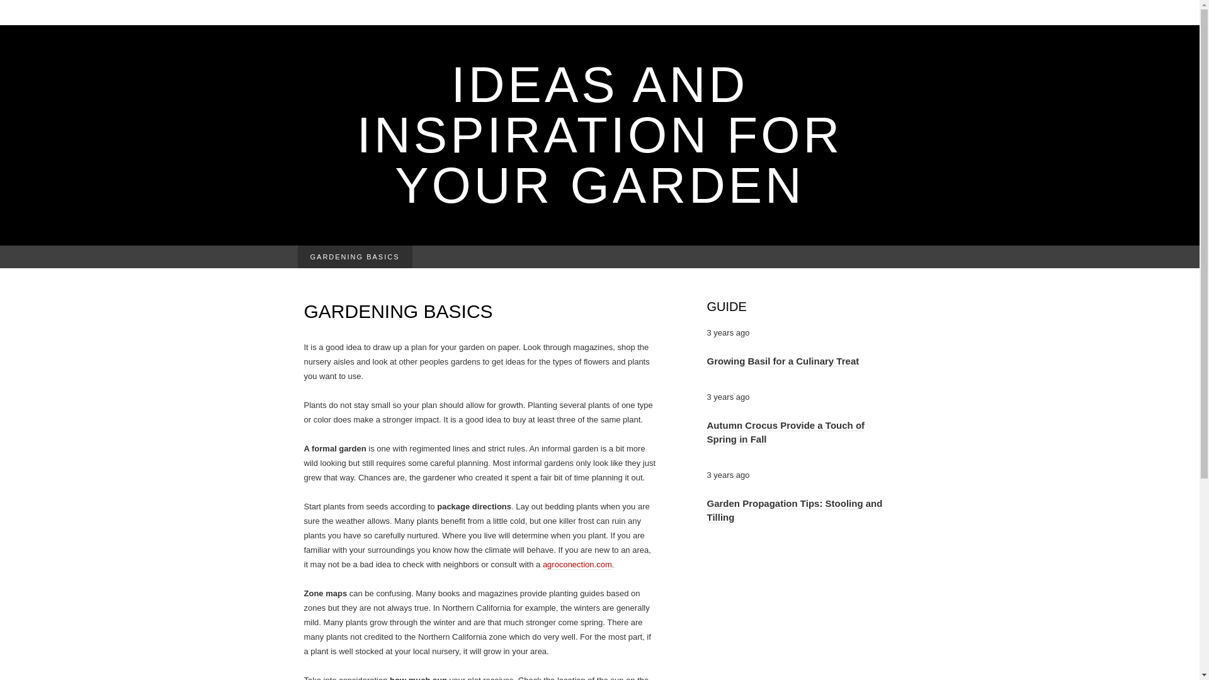 The height and width of the screenshot is (680, 1209). Describe the element at coordinates (13, 10) in the screenshot. I see `Search` at that location.